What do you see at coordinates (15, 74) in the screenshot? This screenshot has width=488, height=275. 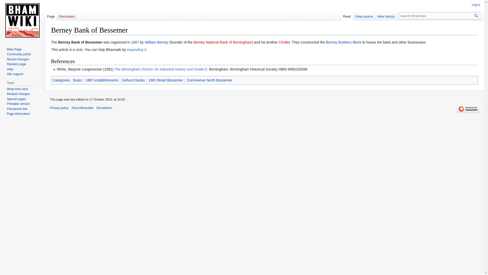 I see `Site support` at bounding box center [15, 74].